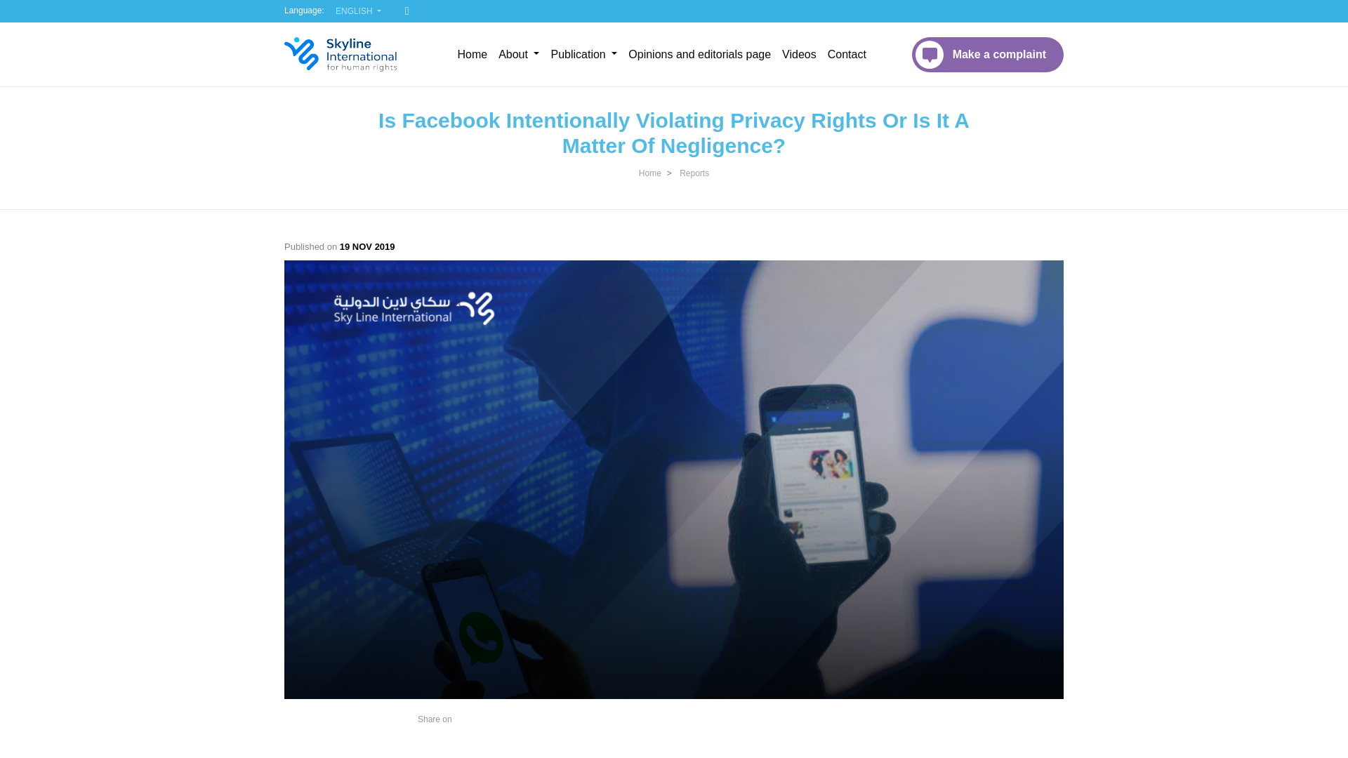  What do you see at coordinates (583, 55) in the screenshot?
I see `Publication` at bounding box center [583, 55].